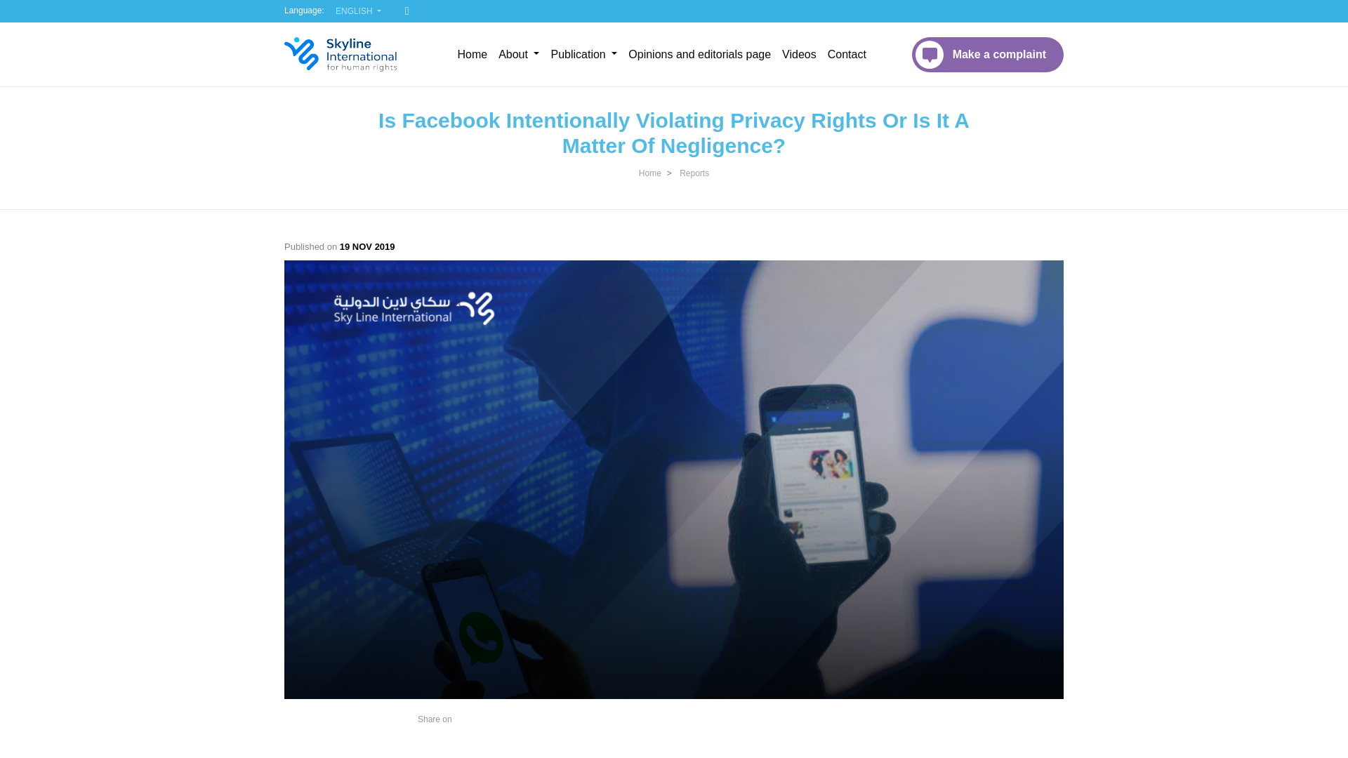  What do you see at coordinates (583, 55) in the screenshot?
I see `Publication` at bounding box center [583, 55].